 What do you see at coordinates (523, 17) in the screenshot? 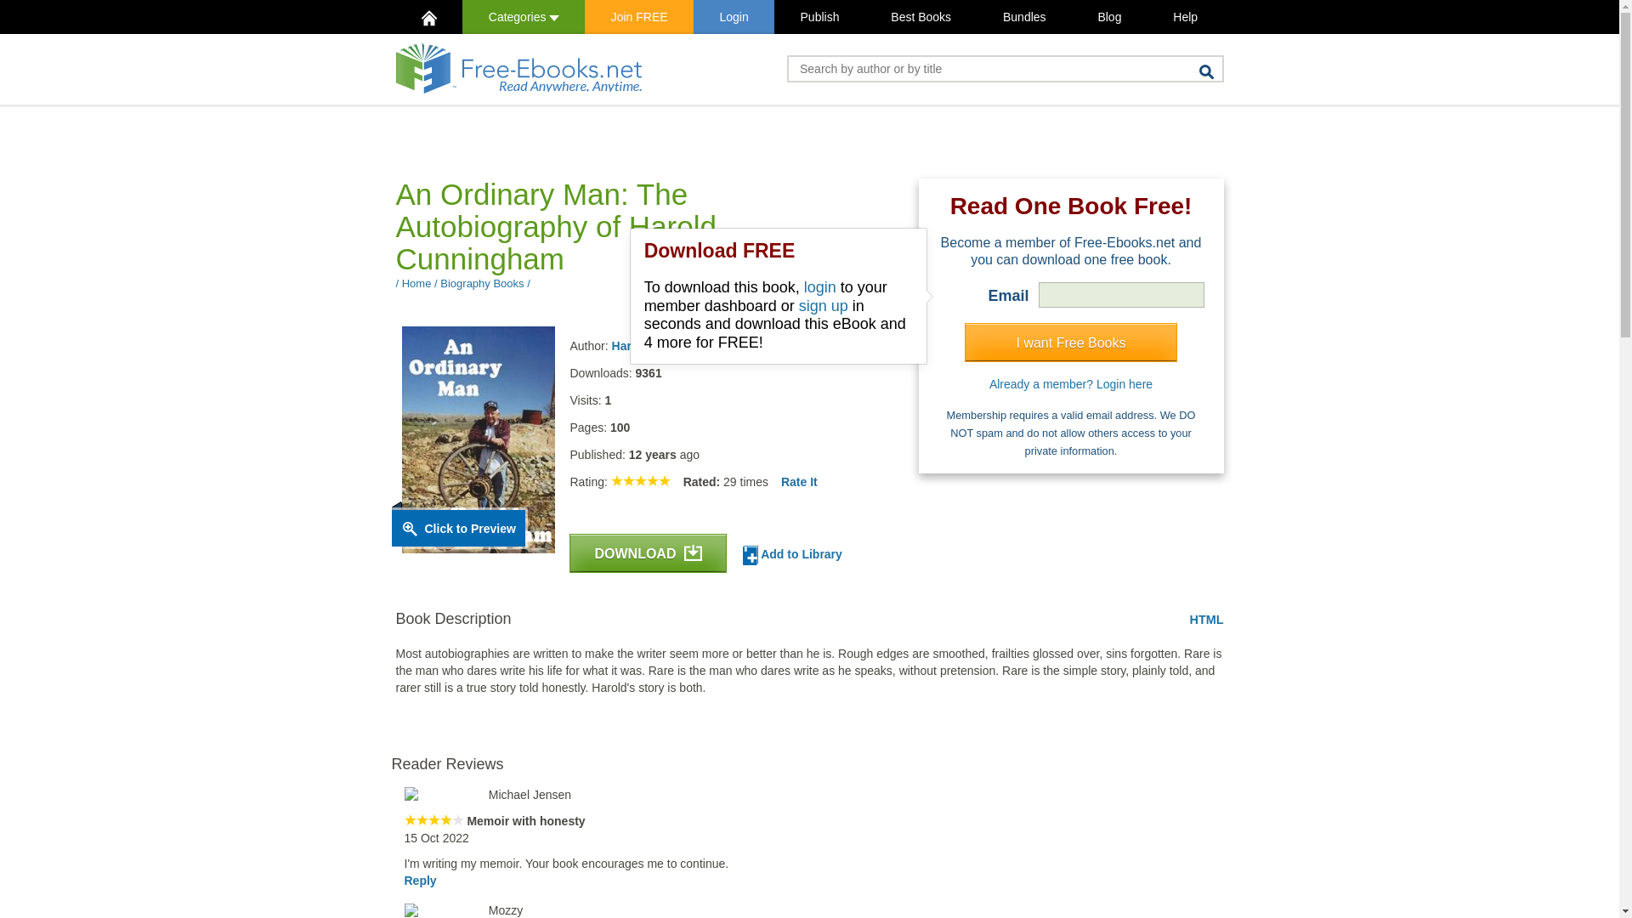
I see `Categories` at bounding box center [523, 17].